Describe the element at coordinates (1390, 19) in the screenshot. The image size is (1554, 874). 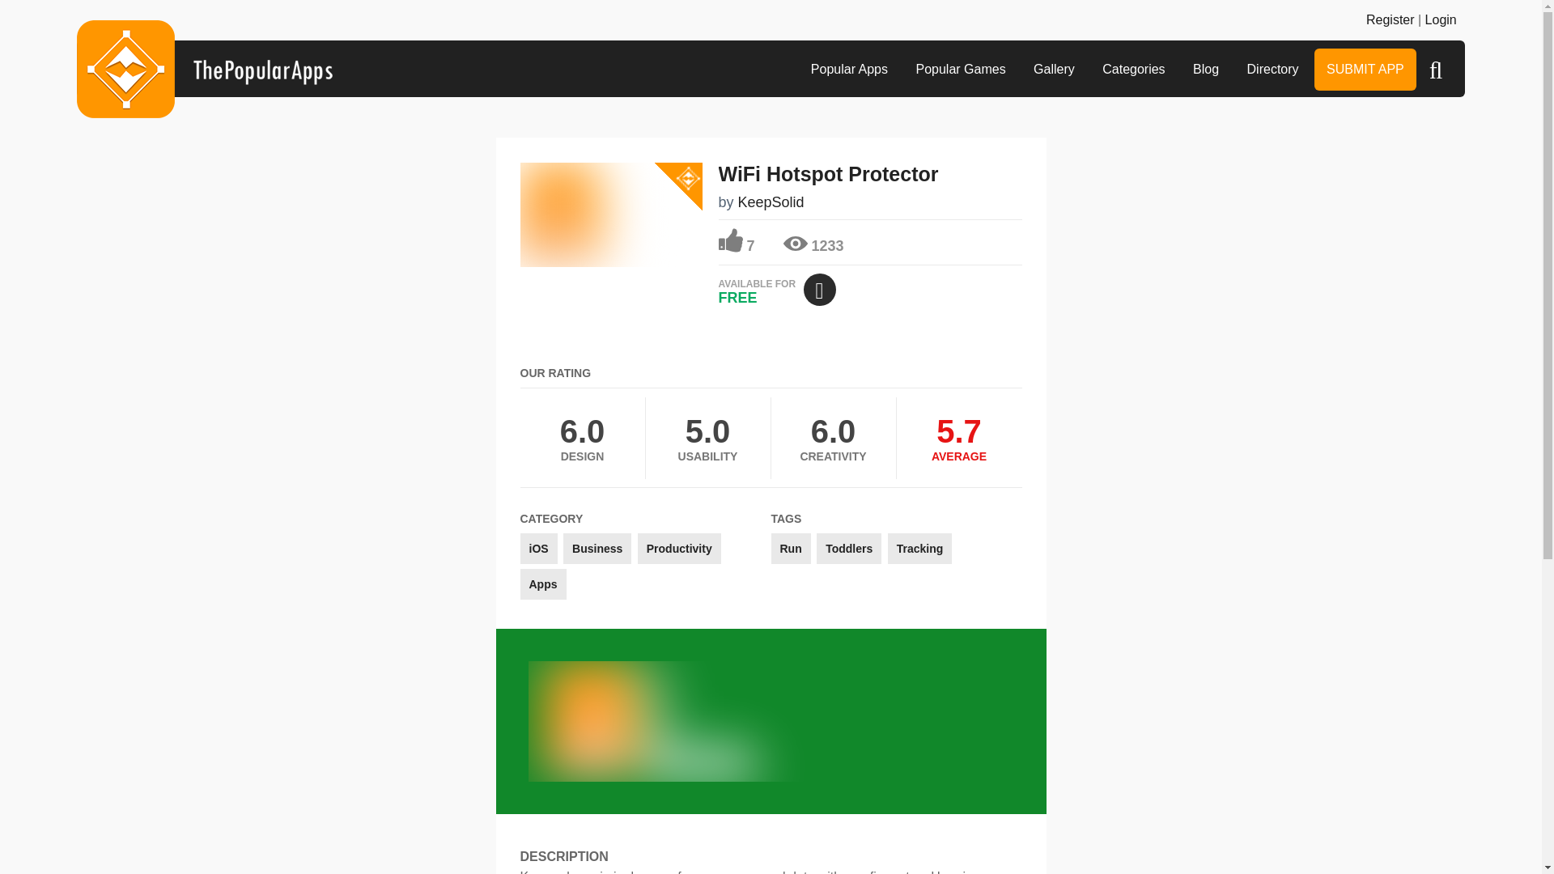
I see `Register` at that location.